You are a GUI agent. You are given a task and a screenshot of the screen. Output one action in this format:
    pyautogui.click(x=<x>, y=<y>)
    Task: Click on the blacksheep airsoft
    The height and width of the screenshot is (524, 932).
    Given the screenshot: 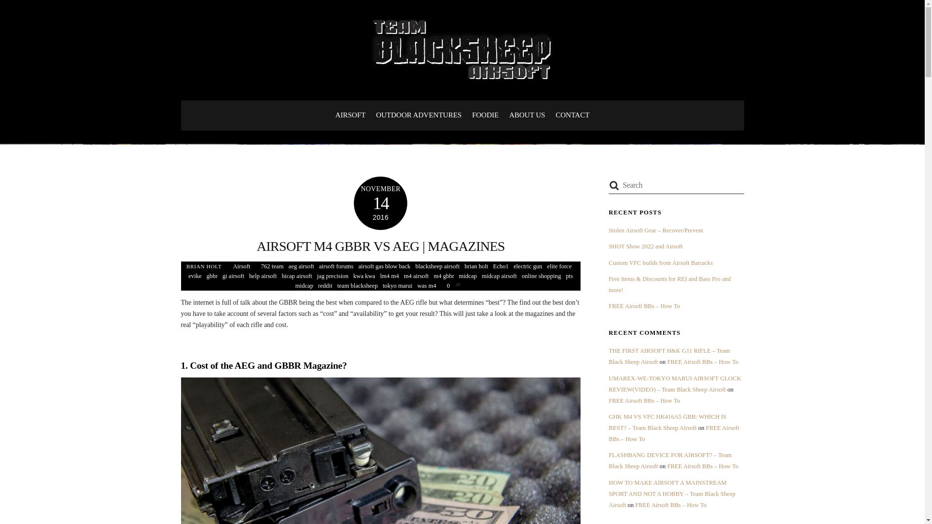 What is the action you would take?
    pyautogui.click(x=437, y=266)
    